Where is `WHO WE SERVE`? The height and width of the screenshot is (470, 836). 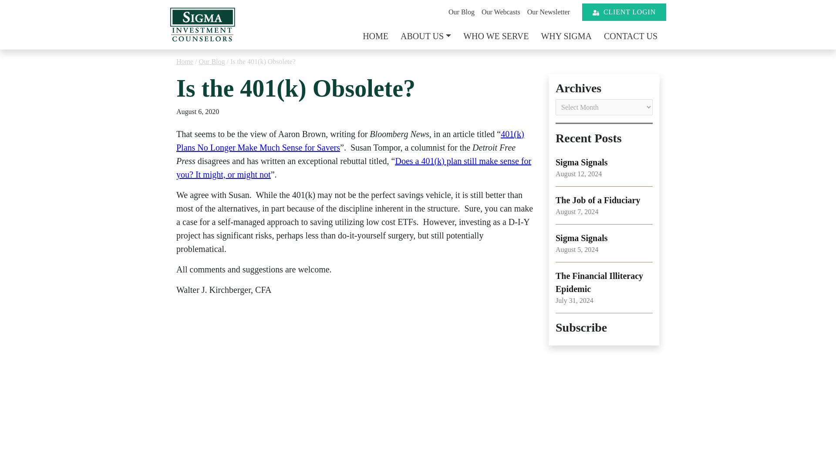 WHO WE SERVE is located at coordinates (496, 36).